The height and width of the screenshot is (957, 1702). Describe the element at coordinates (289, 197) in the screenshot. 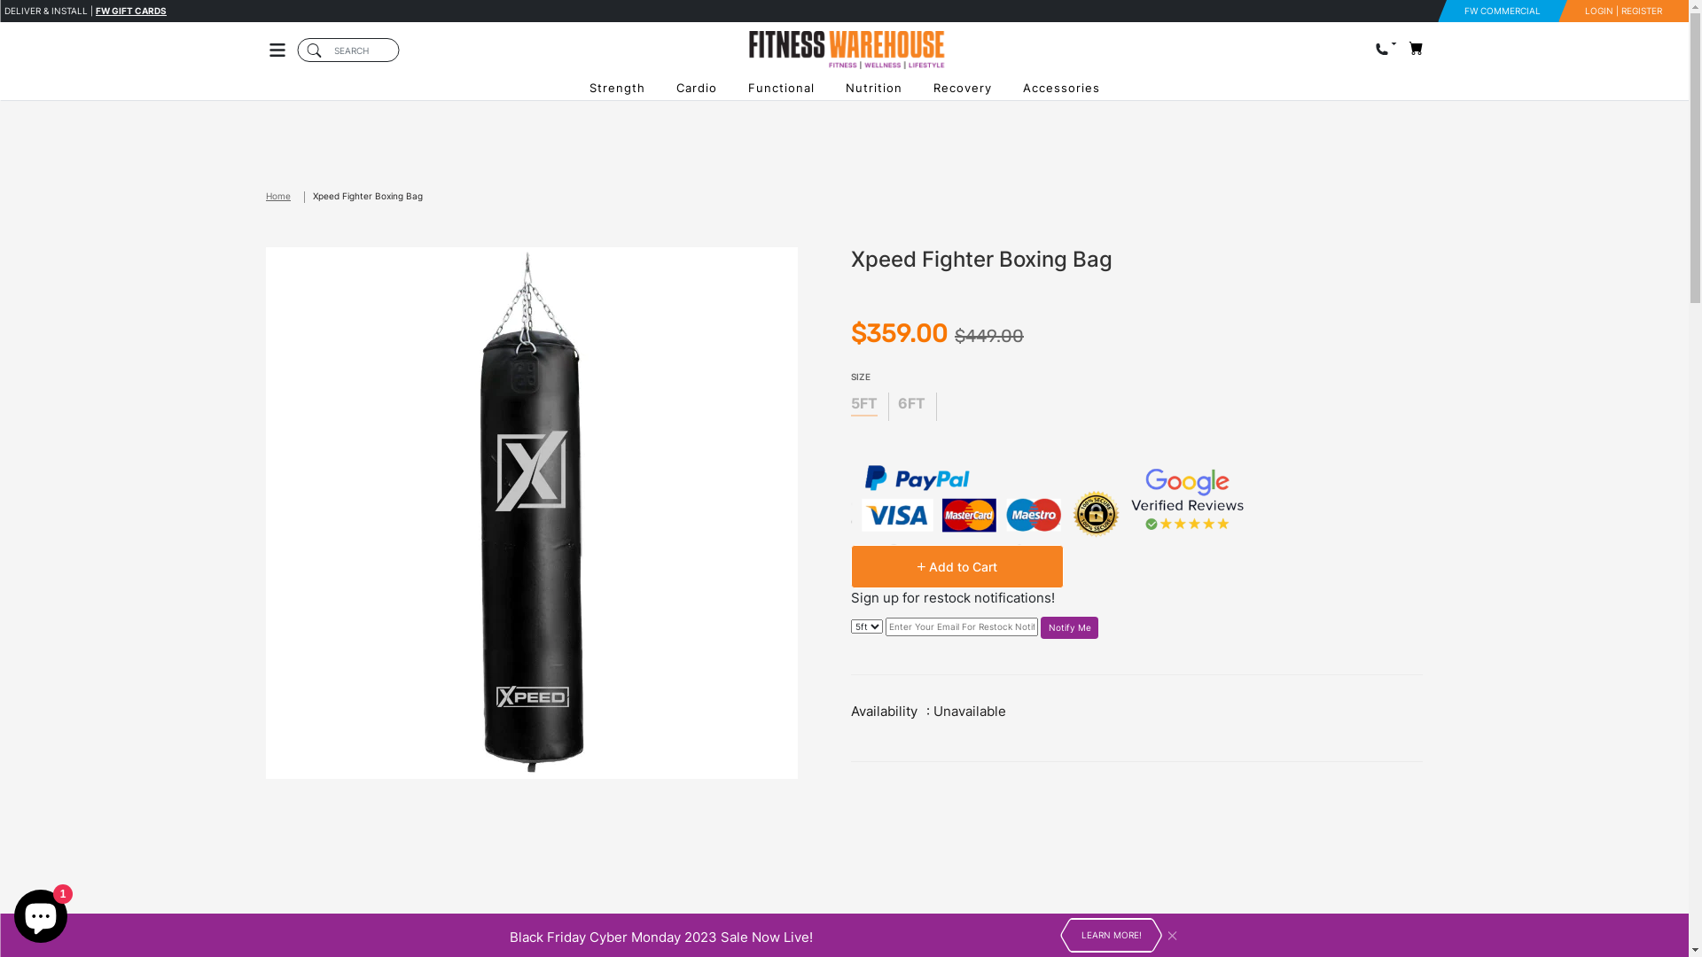

I see `Home` at that location.